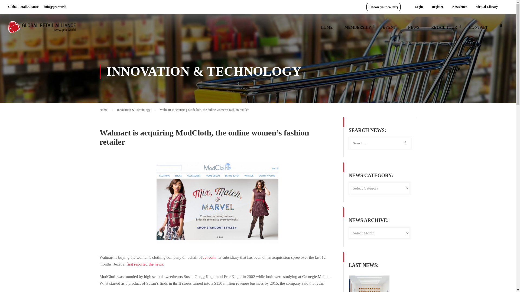  Describe the element at coordinates (414, 30) in the screenshot. I see `NEWS` at that location.